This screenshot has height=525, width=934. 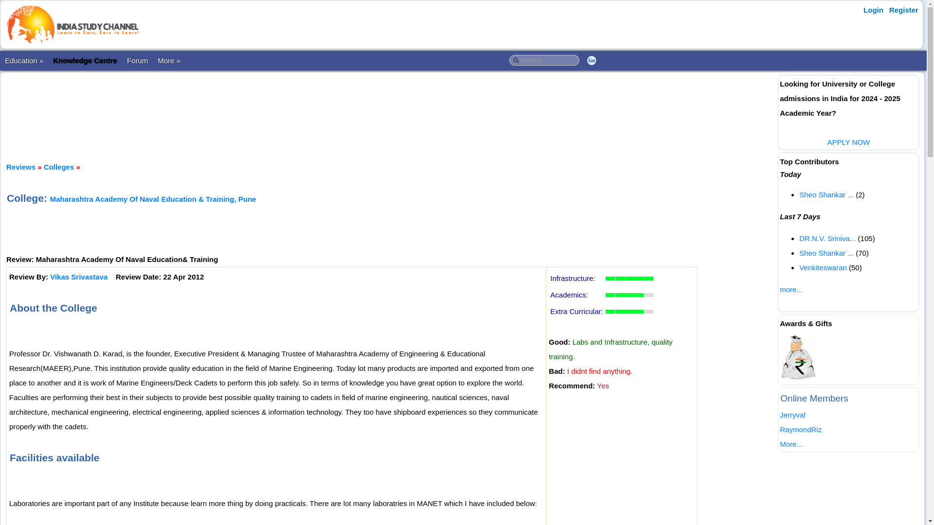 What do you see at coordinates (544, 60) in the screenshot?
I see `Search` at bounding box center [544, 60].